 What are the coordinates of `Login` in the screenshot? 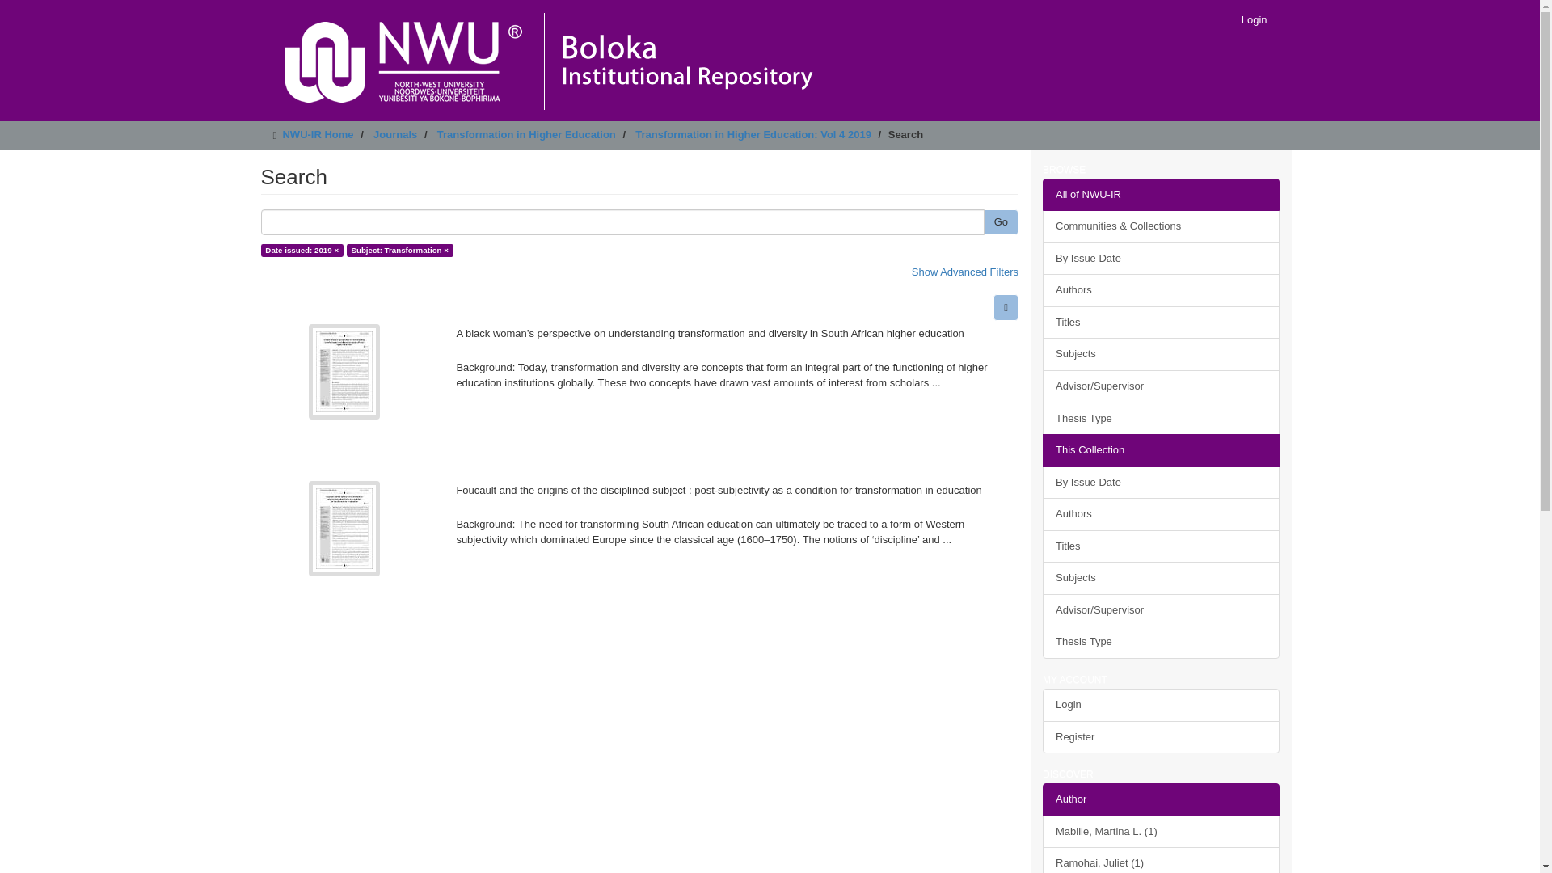 It's located at (1254, 19).